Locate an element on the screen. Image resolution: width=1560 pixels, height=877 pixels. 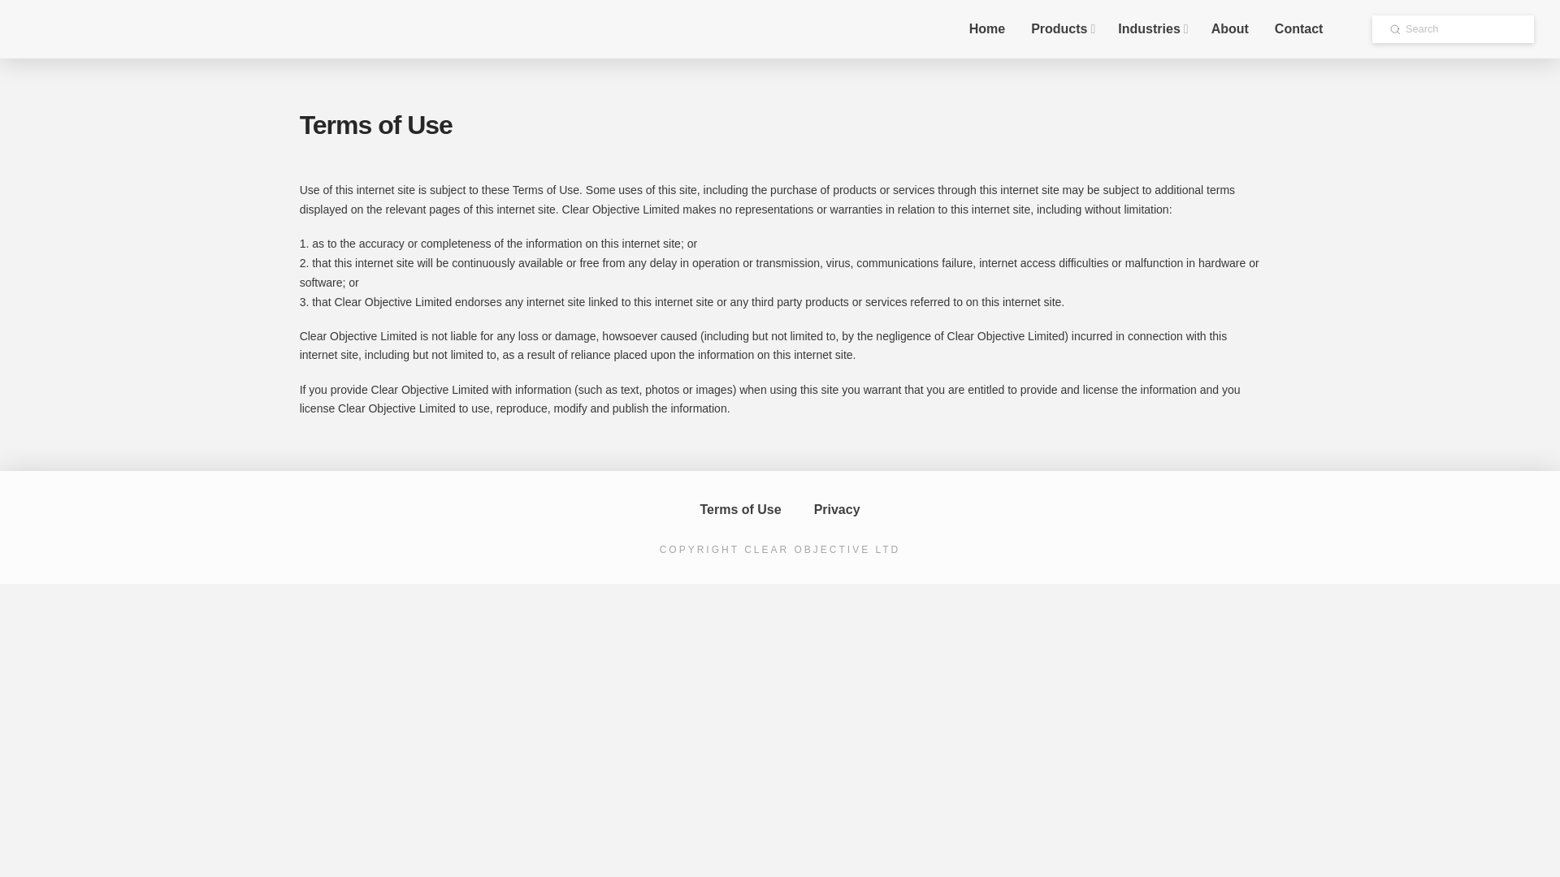
Products is located at coordinates (1061, 29).